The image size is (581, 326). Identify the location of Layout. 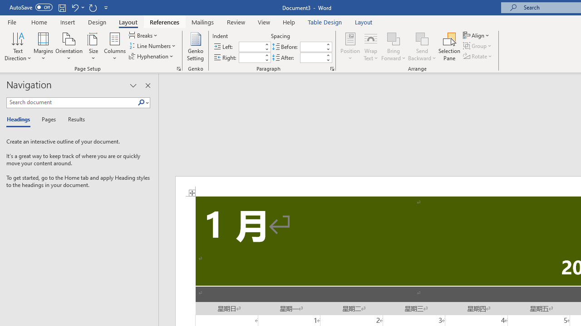
(364, 22).